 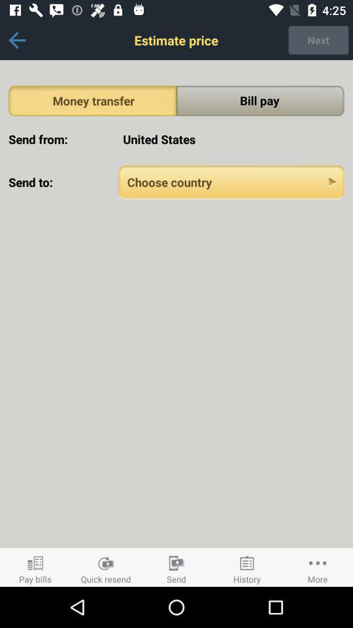 I want to click on choose the united states icon, so click(x=231, y=139).